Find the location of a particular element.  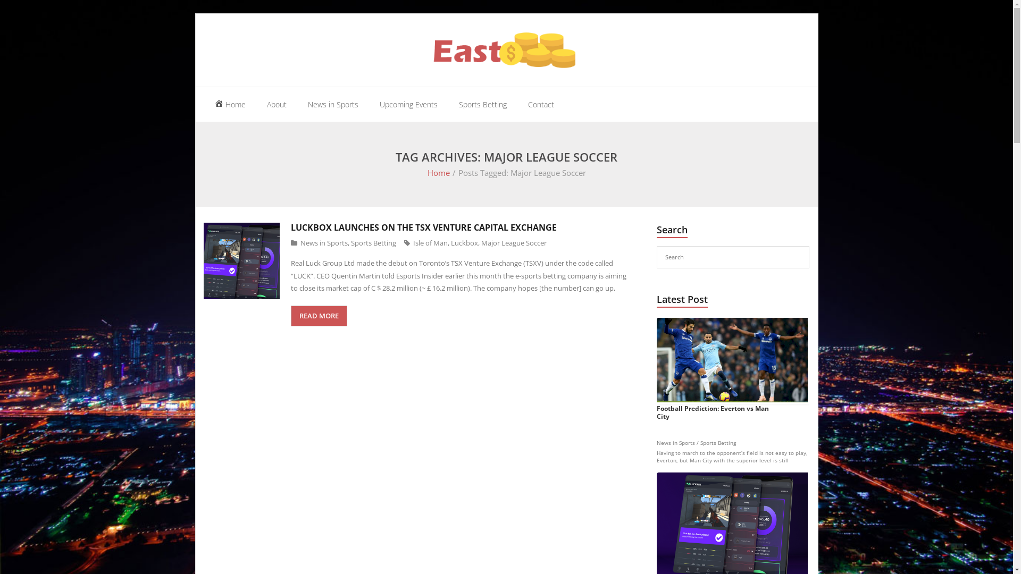

News in Sports is located at coordinates (324, 243).